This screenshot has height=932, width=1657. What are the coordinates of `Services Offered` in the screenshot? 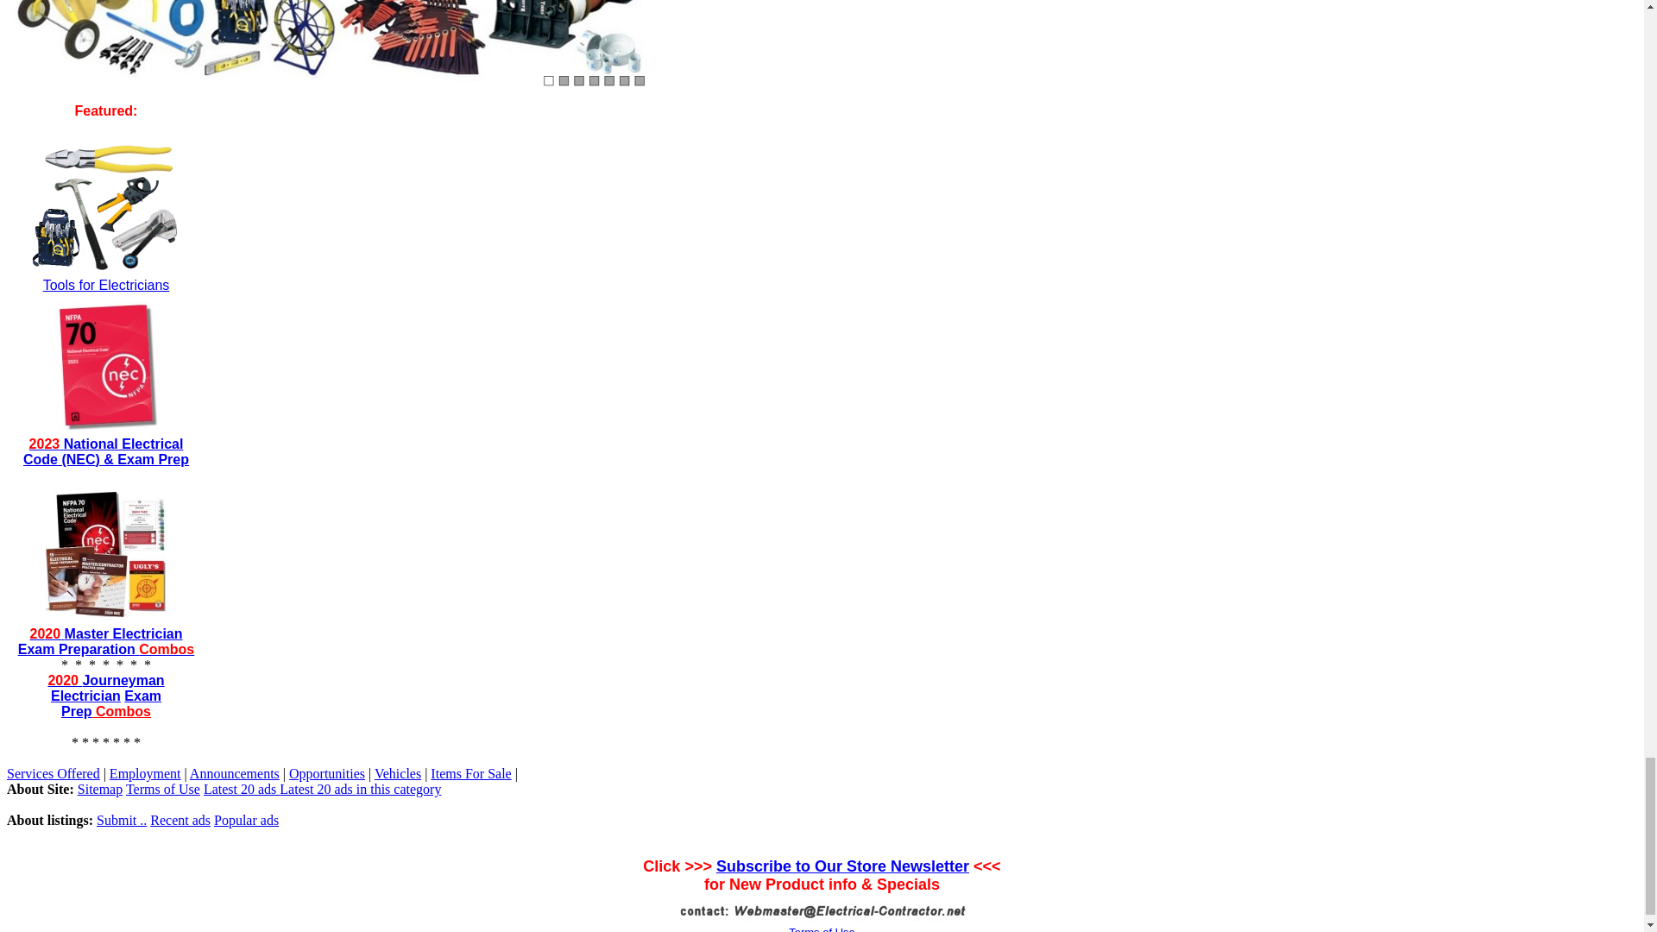 It's located at (53, 773).